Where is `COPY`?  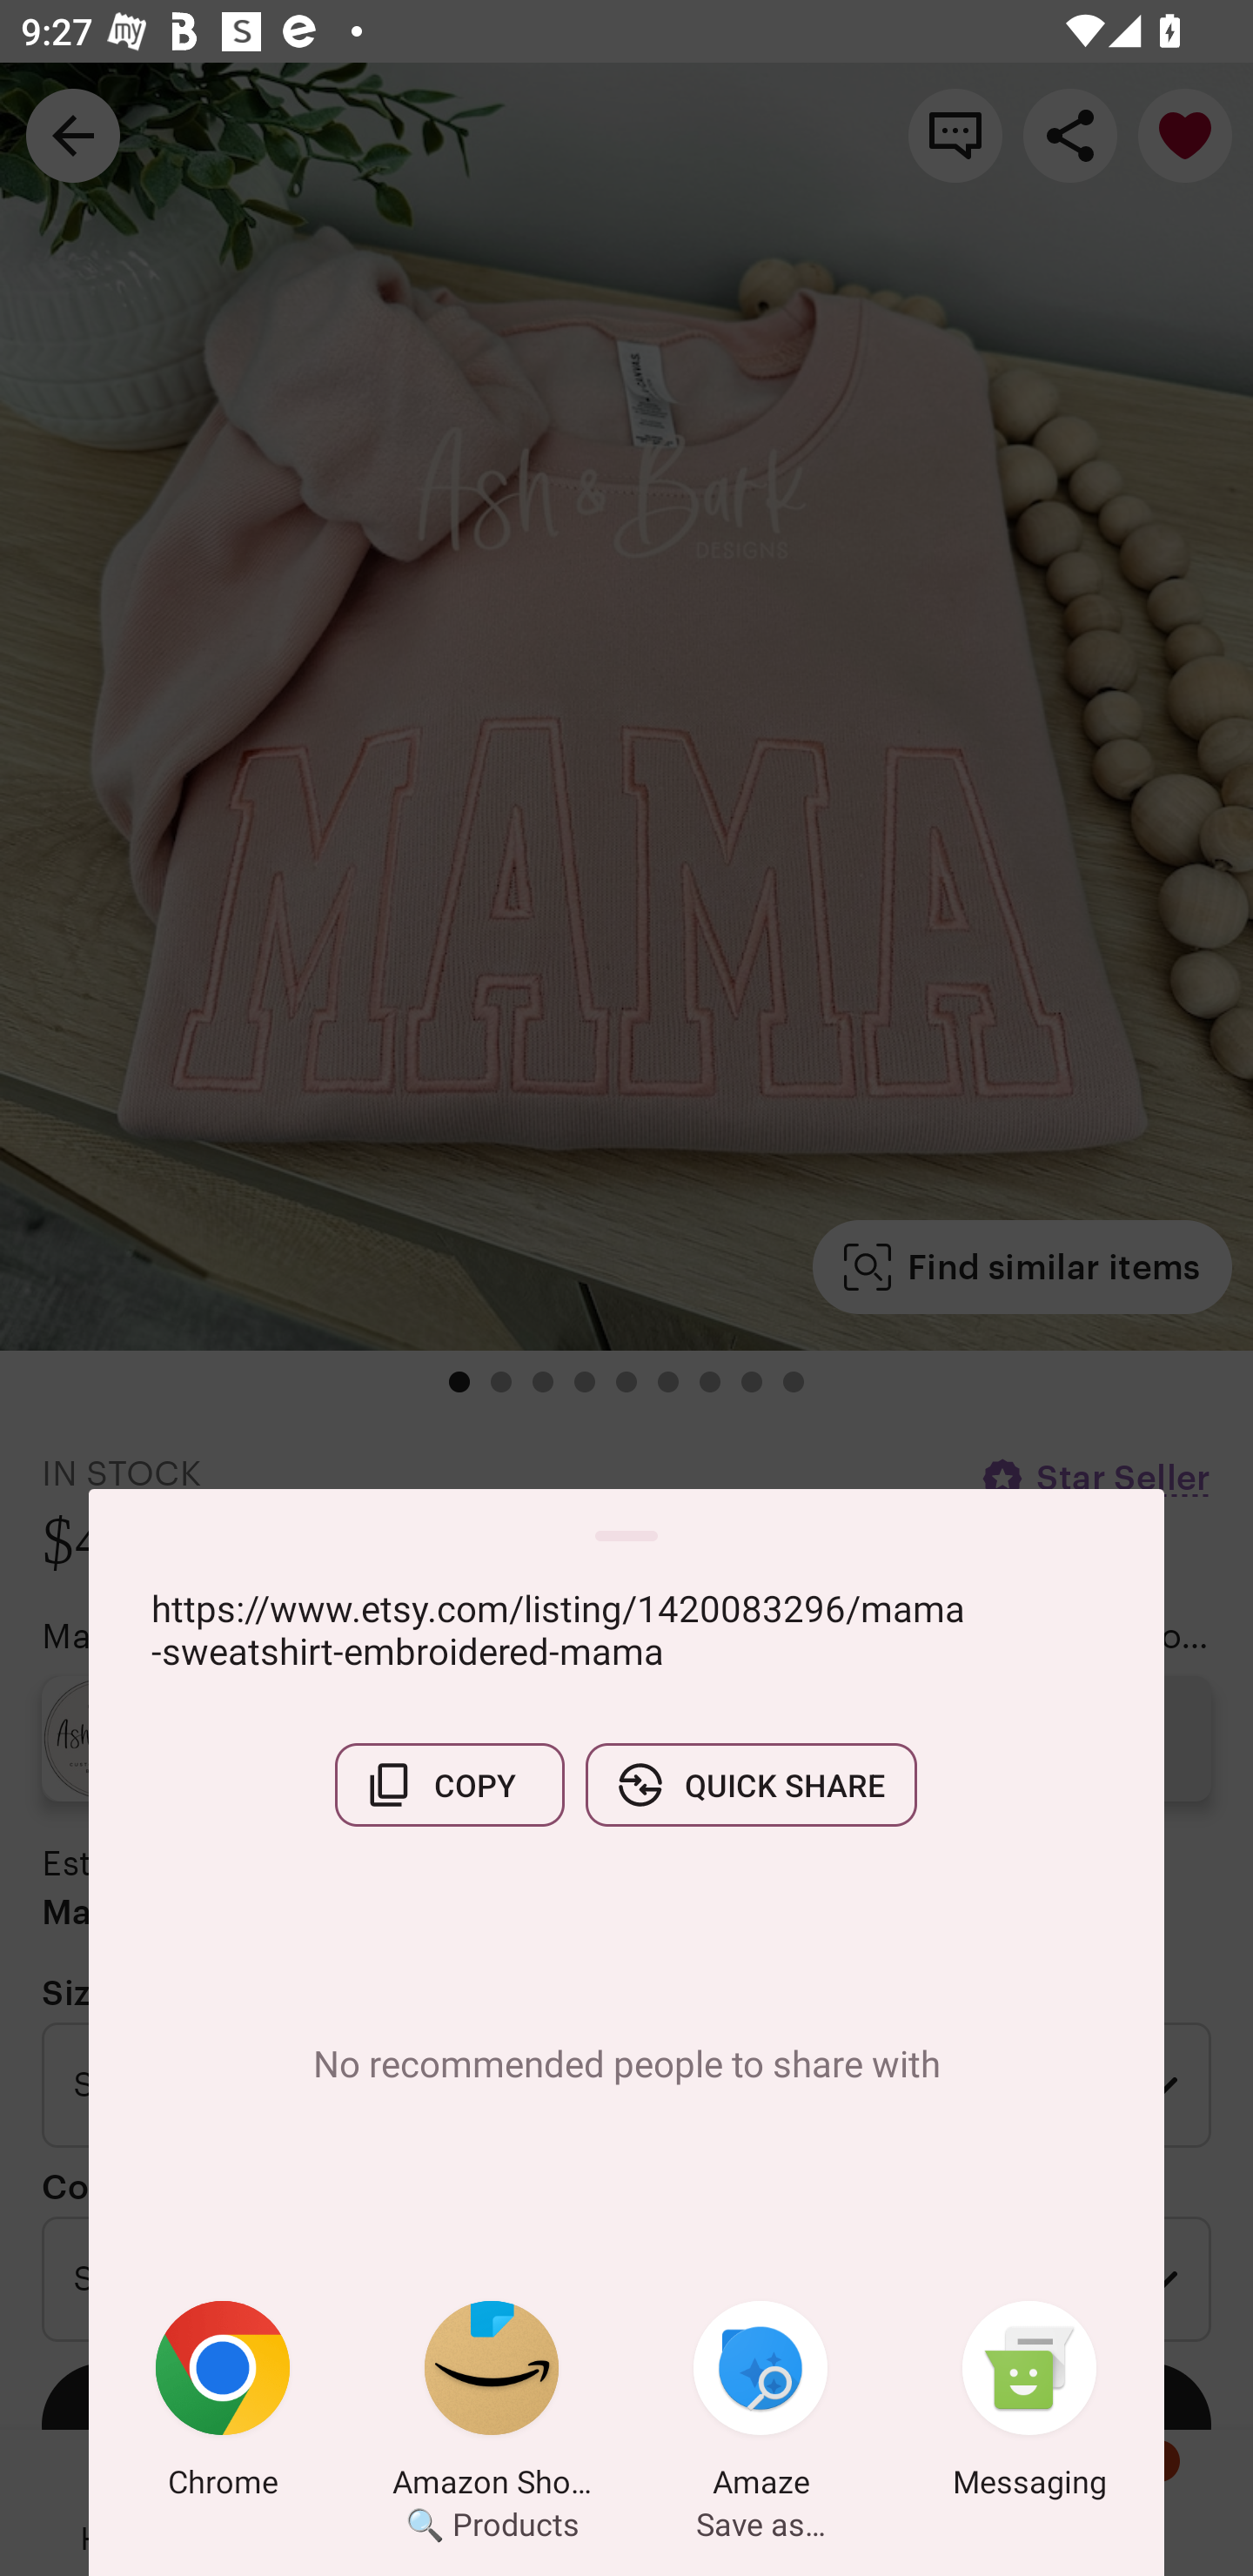
COPY is located at coordinates (449, 1785).